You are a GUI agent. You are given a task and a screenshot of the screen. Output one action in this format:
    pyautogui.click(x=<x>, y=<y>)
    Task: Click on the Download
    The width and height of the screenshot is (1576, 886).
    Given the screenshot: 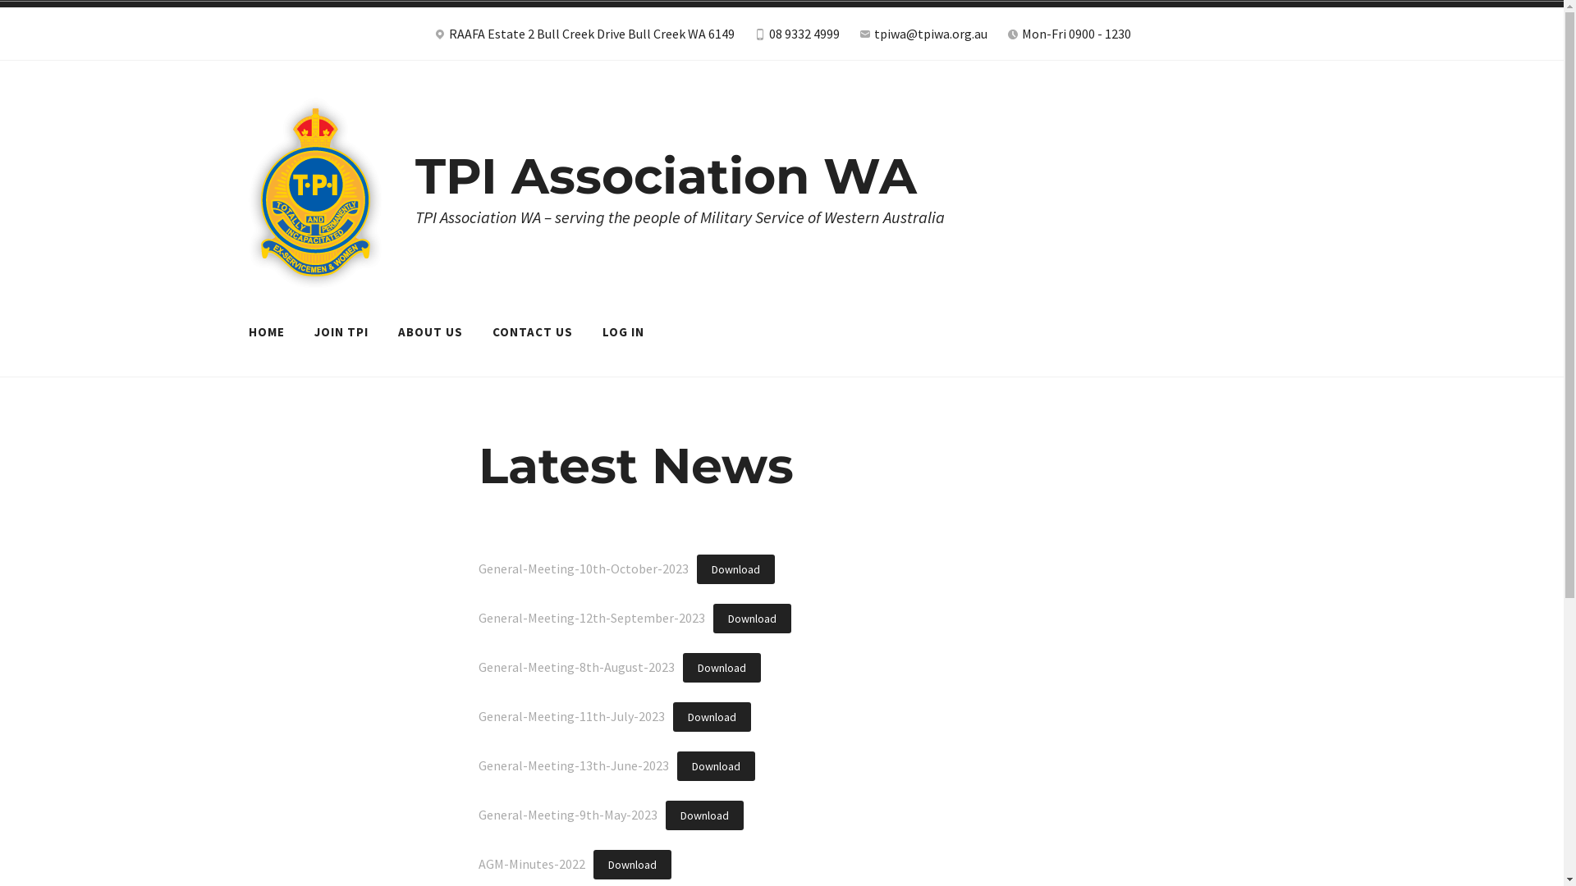 What is the action you would take?
    pyautogui.click(x=716, y=766)
    